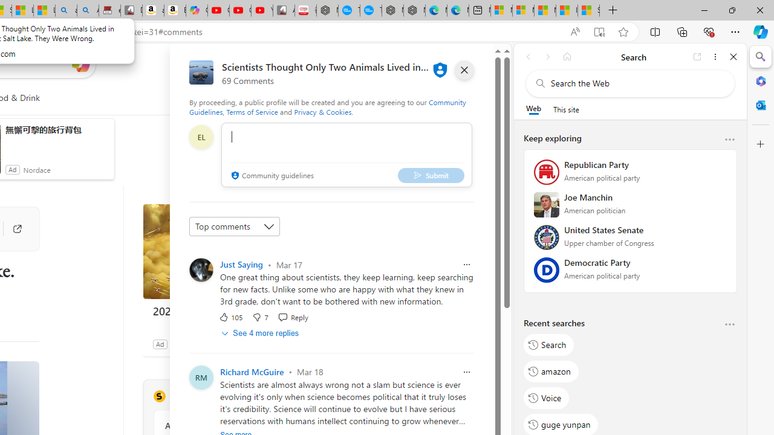 The height and width of the screenshot is (435, 774). I want to click on Microsoft rewards, so click(428, 63).